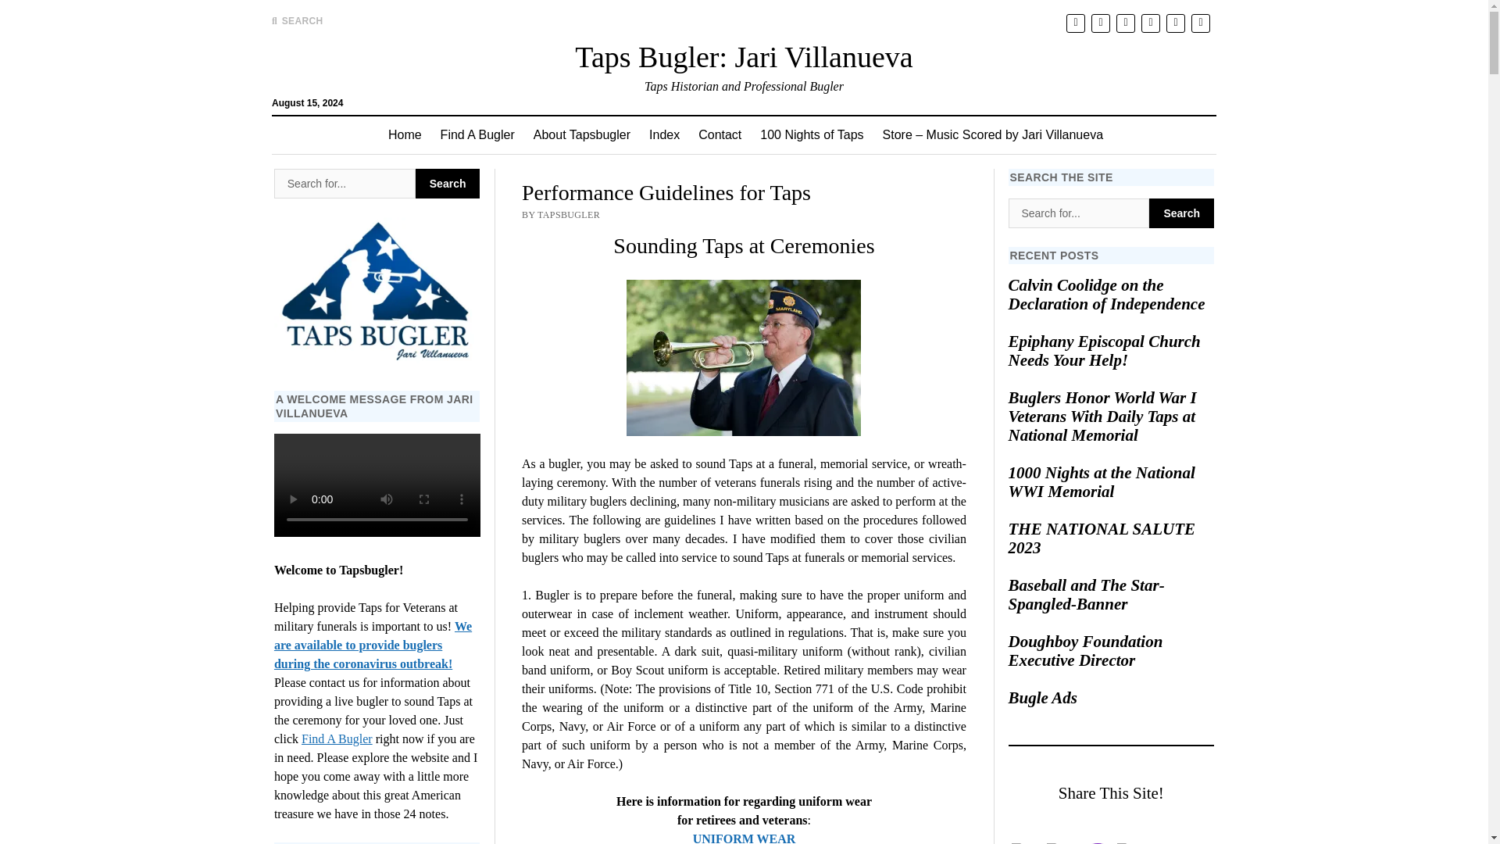  What do you see at coordinates (405, 134) in the screenshot?
I see `Home` at bounding box center [405, 134].